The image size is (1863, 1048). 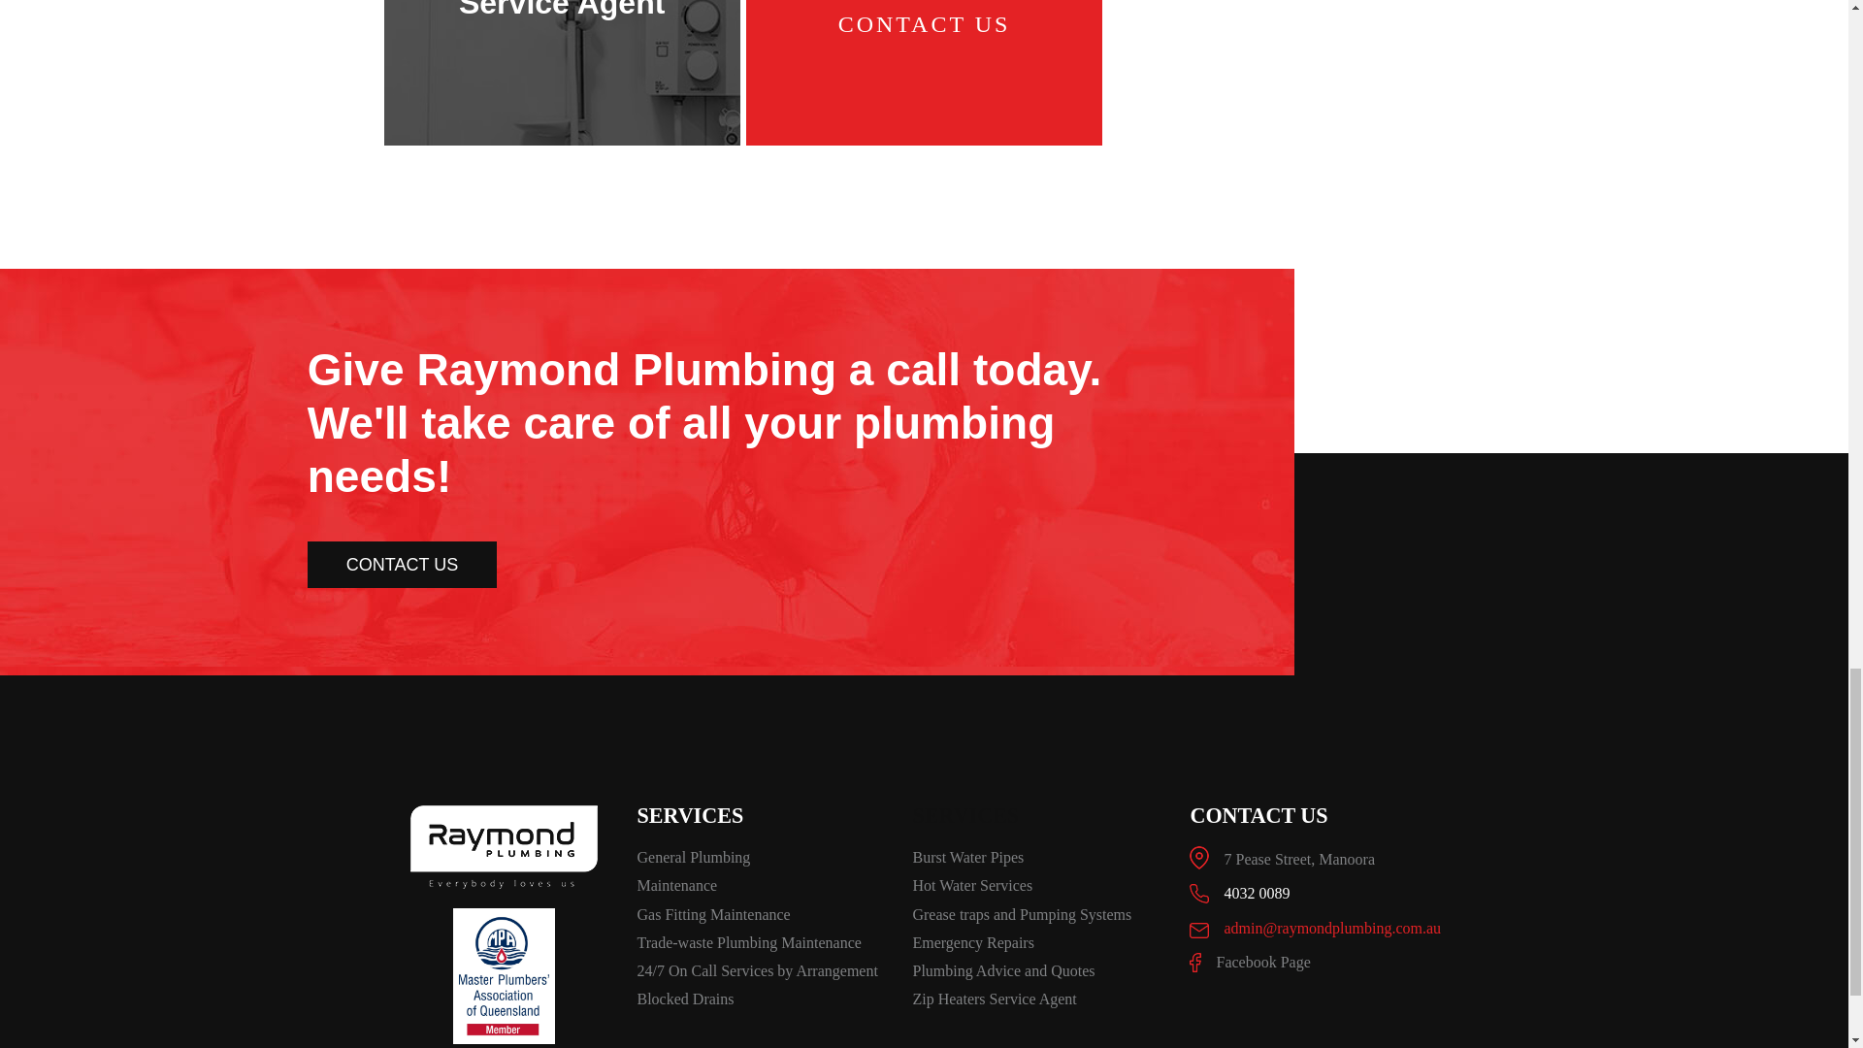 I want to click on Maintenance, so click(x=1040, y=885).